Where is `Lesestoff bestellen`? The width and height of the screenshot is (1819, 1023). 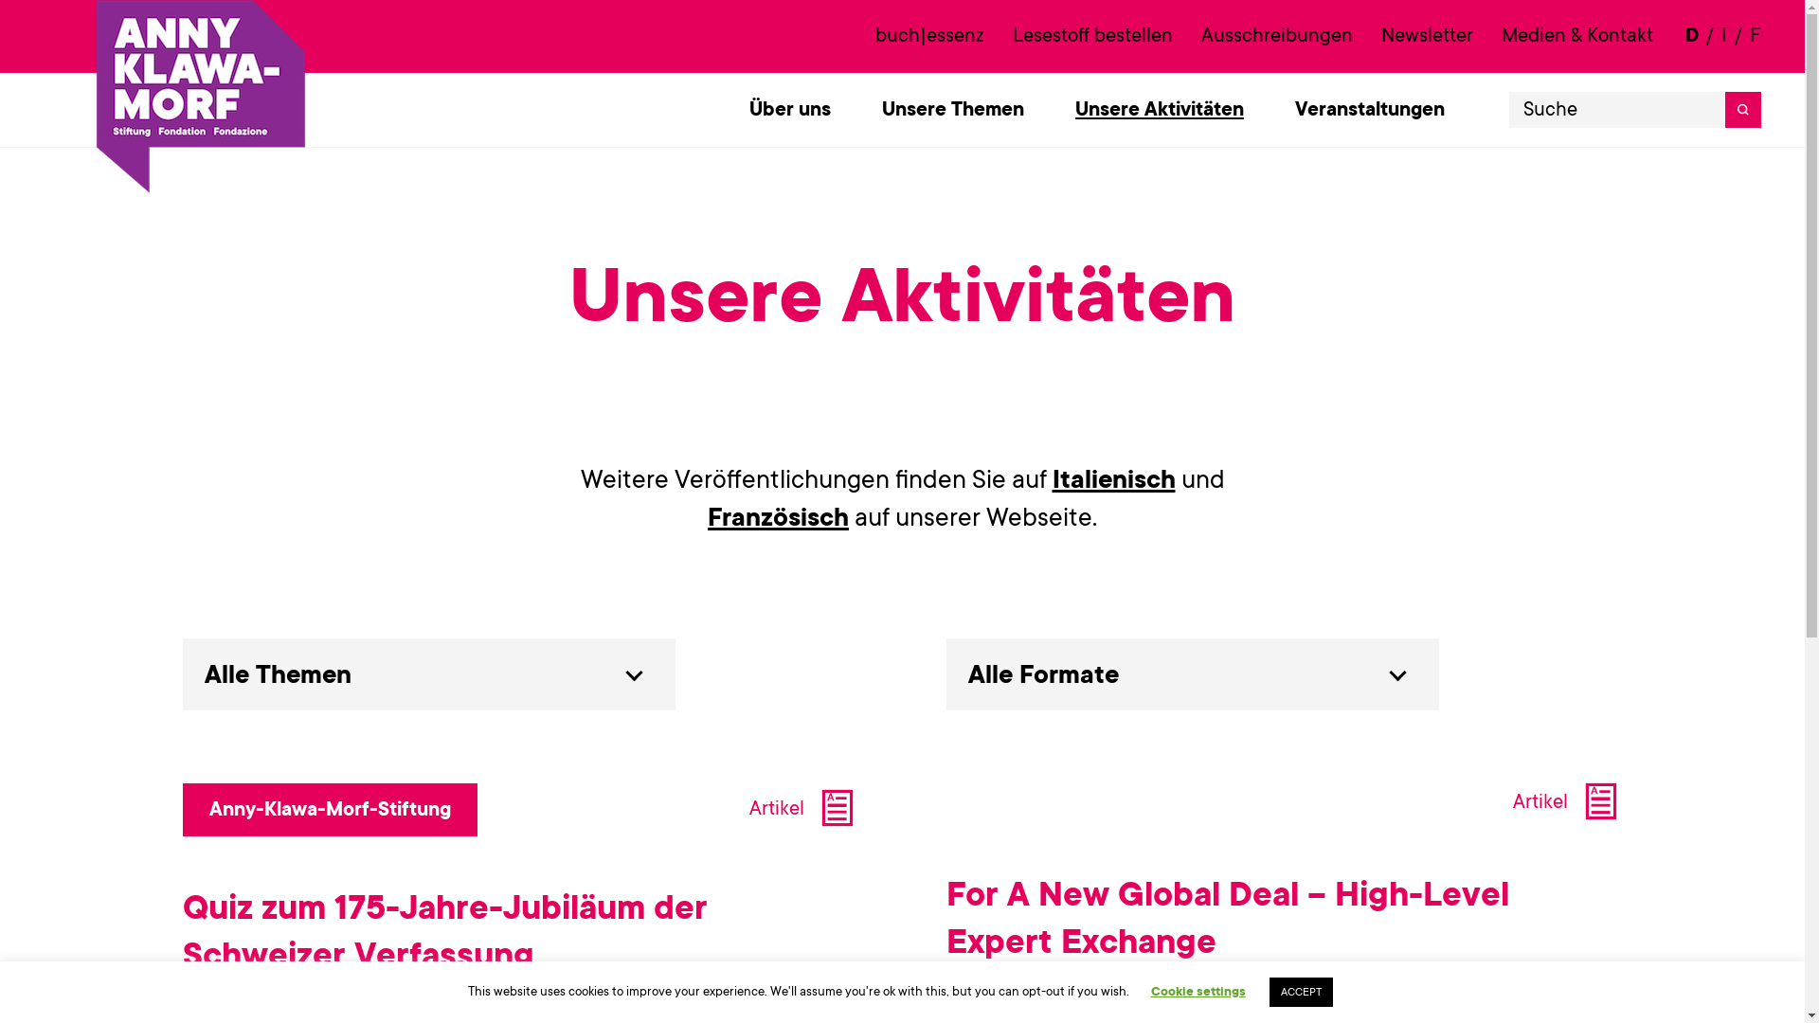
Lesestoff bestellen is located at coordinates (1093, 36).